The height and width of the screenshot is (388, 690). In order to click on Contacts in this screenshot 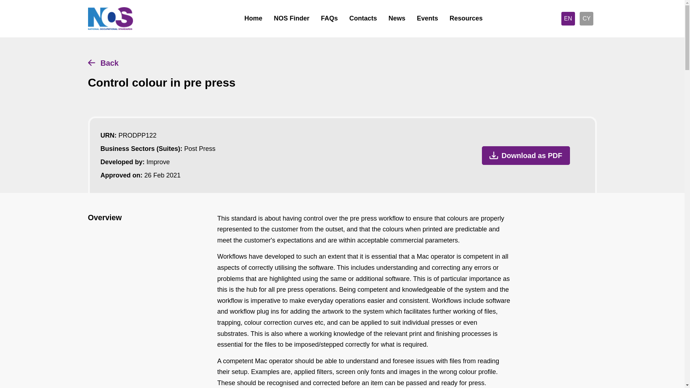, I will do `click(363, 19)`.